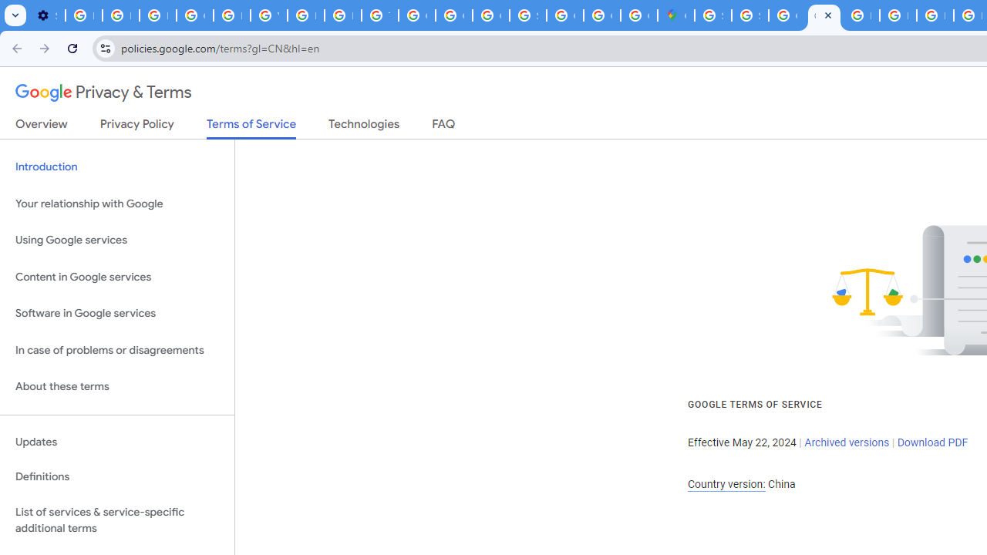 Image resolution: width=987 pixels, height=555 pixels. What do you see at coordinates (117, 240) in the screenshot?
I see `Using Google services` at bounding box center [117, 240].